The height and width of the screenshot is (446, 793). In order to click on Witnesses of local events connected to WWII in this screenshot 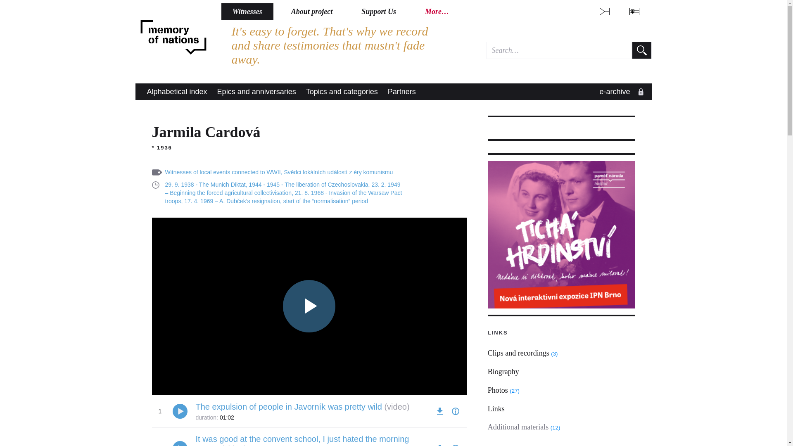, I will do `click(223, 172)`.